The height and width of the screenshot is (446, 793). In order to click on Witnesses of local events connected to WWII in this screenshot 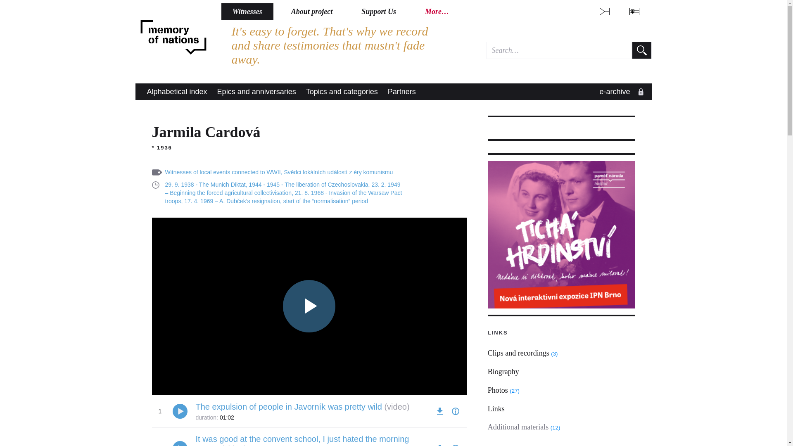, I will do `click(223, 172)`.